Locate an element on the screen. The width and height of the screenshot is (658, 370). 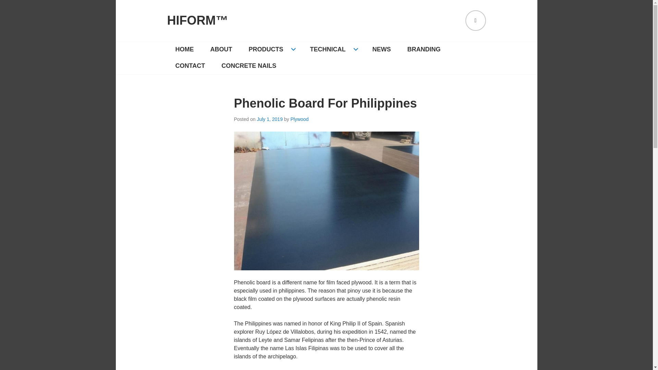
TECHNICAL is located at coordinates (333, 49).